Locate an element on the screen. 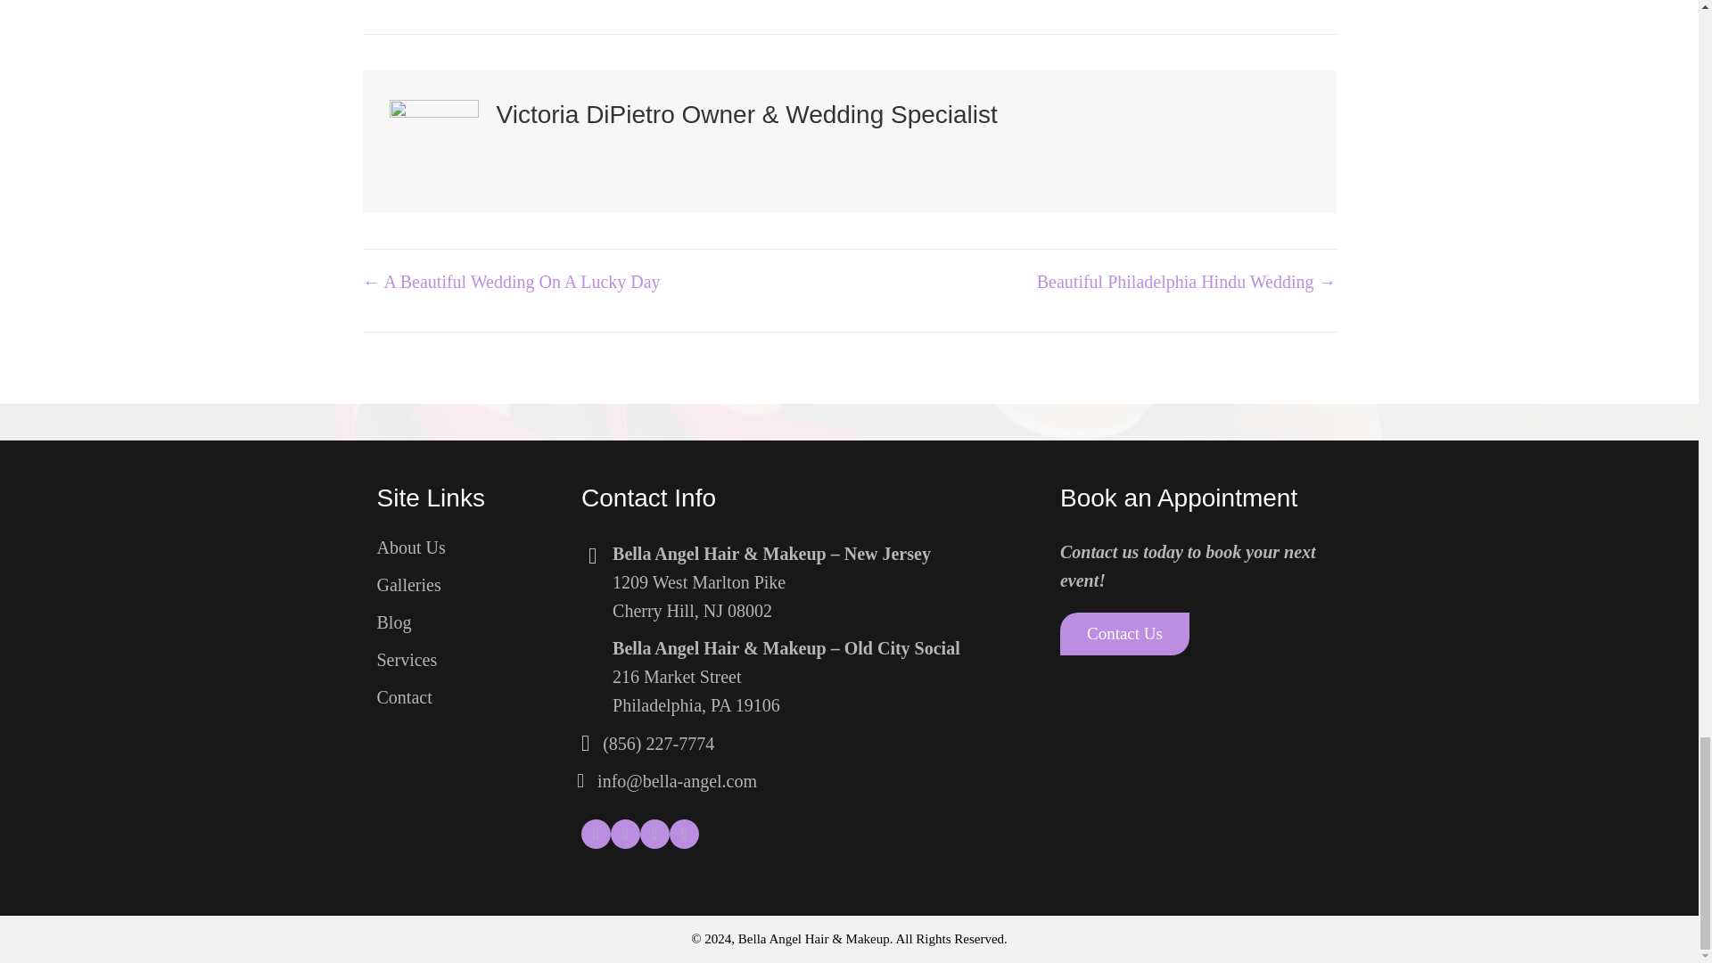  Blog is located at coordinates (403, 697).